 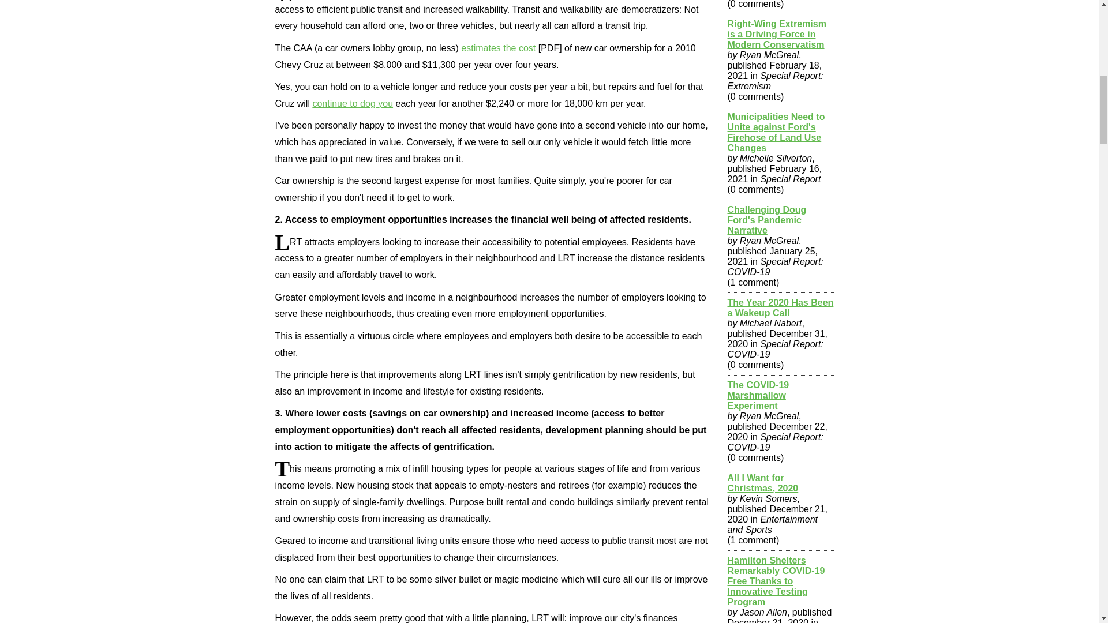 I want to click on continue to dog you, so click(x=353, y=103).